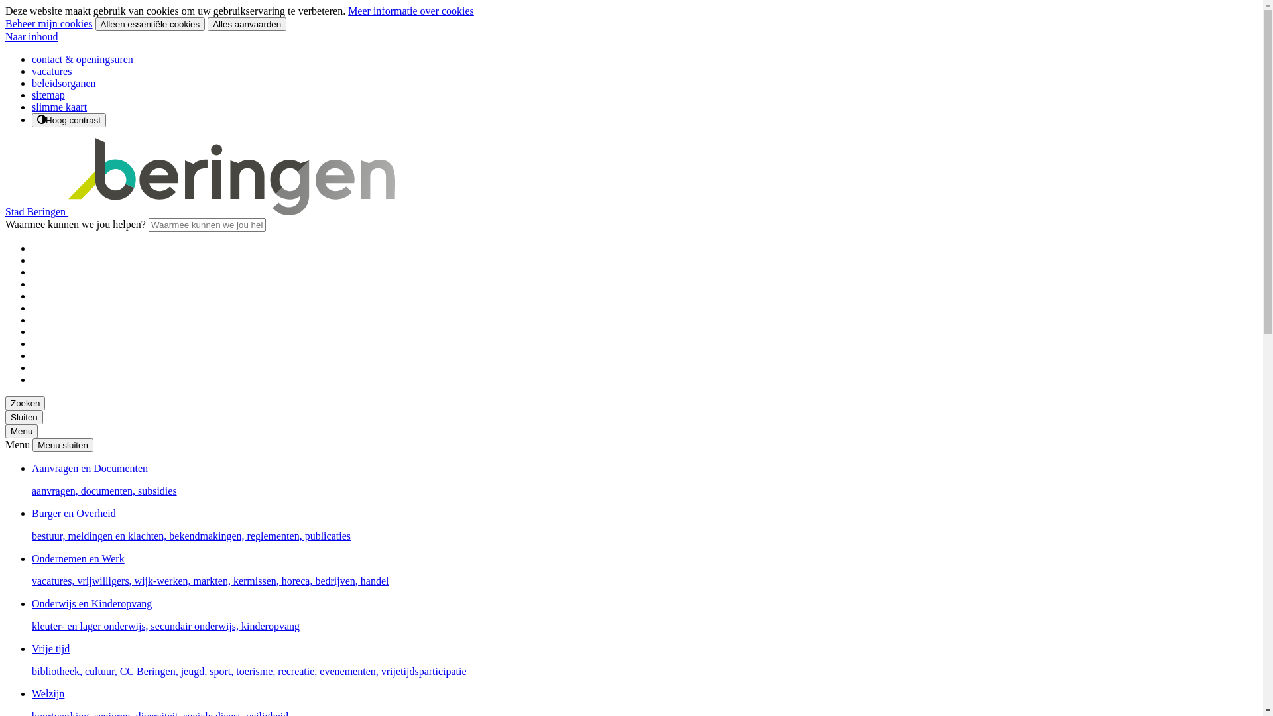 The image size is (1273, 716). I want to click on Beheer mijn cookies, so click(49, 24).